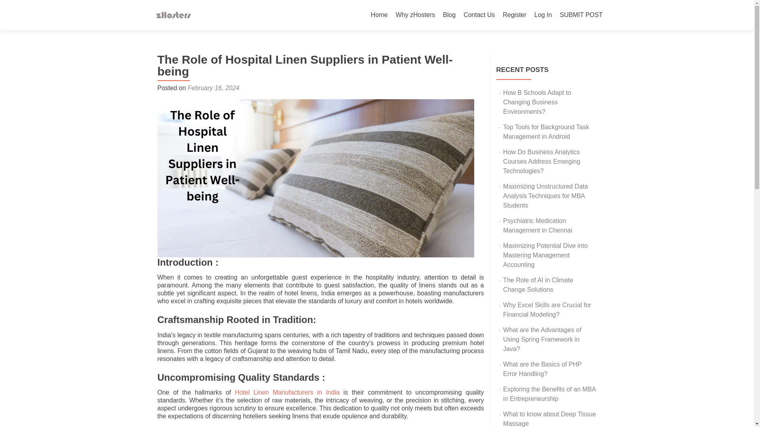 The height and width of the screenshot is (427, 760). Describe the element at coordinates (416, 15) in the screenshot. I see `Why zHosters` at that location.